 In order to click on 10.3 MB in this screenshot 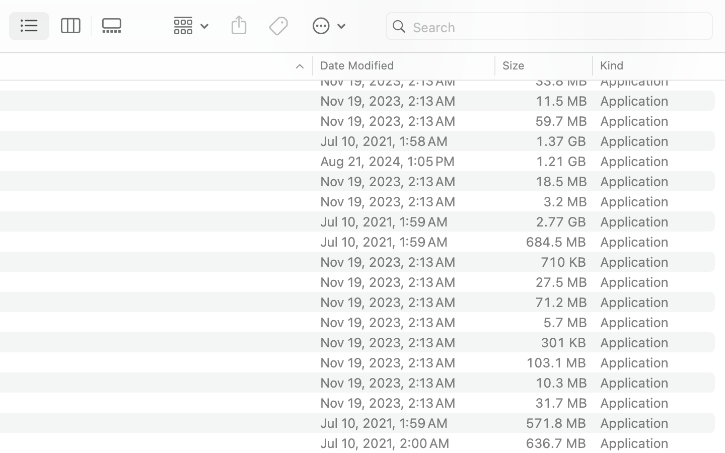, I will do `click(561, 383)`.